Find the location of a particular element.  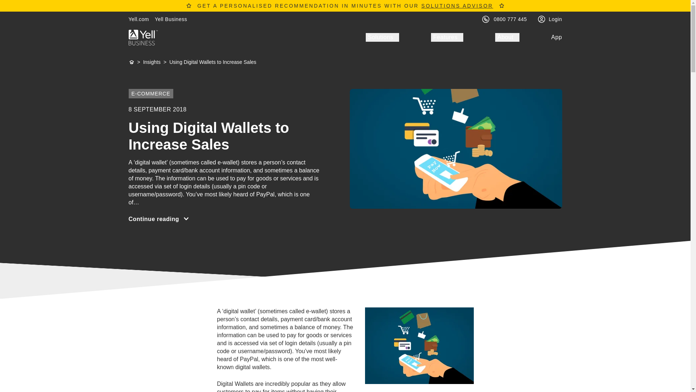

Features is located at coordinates (447, 37).